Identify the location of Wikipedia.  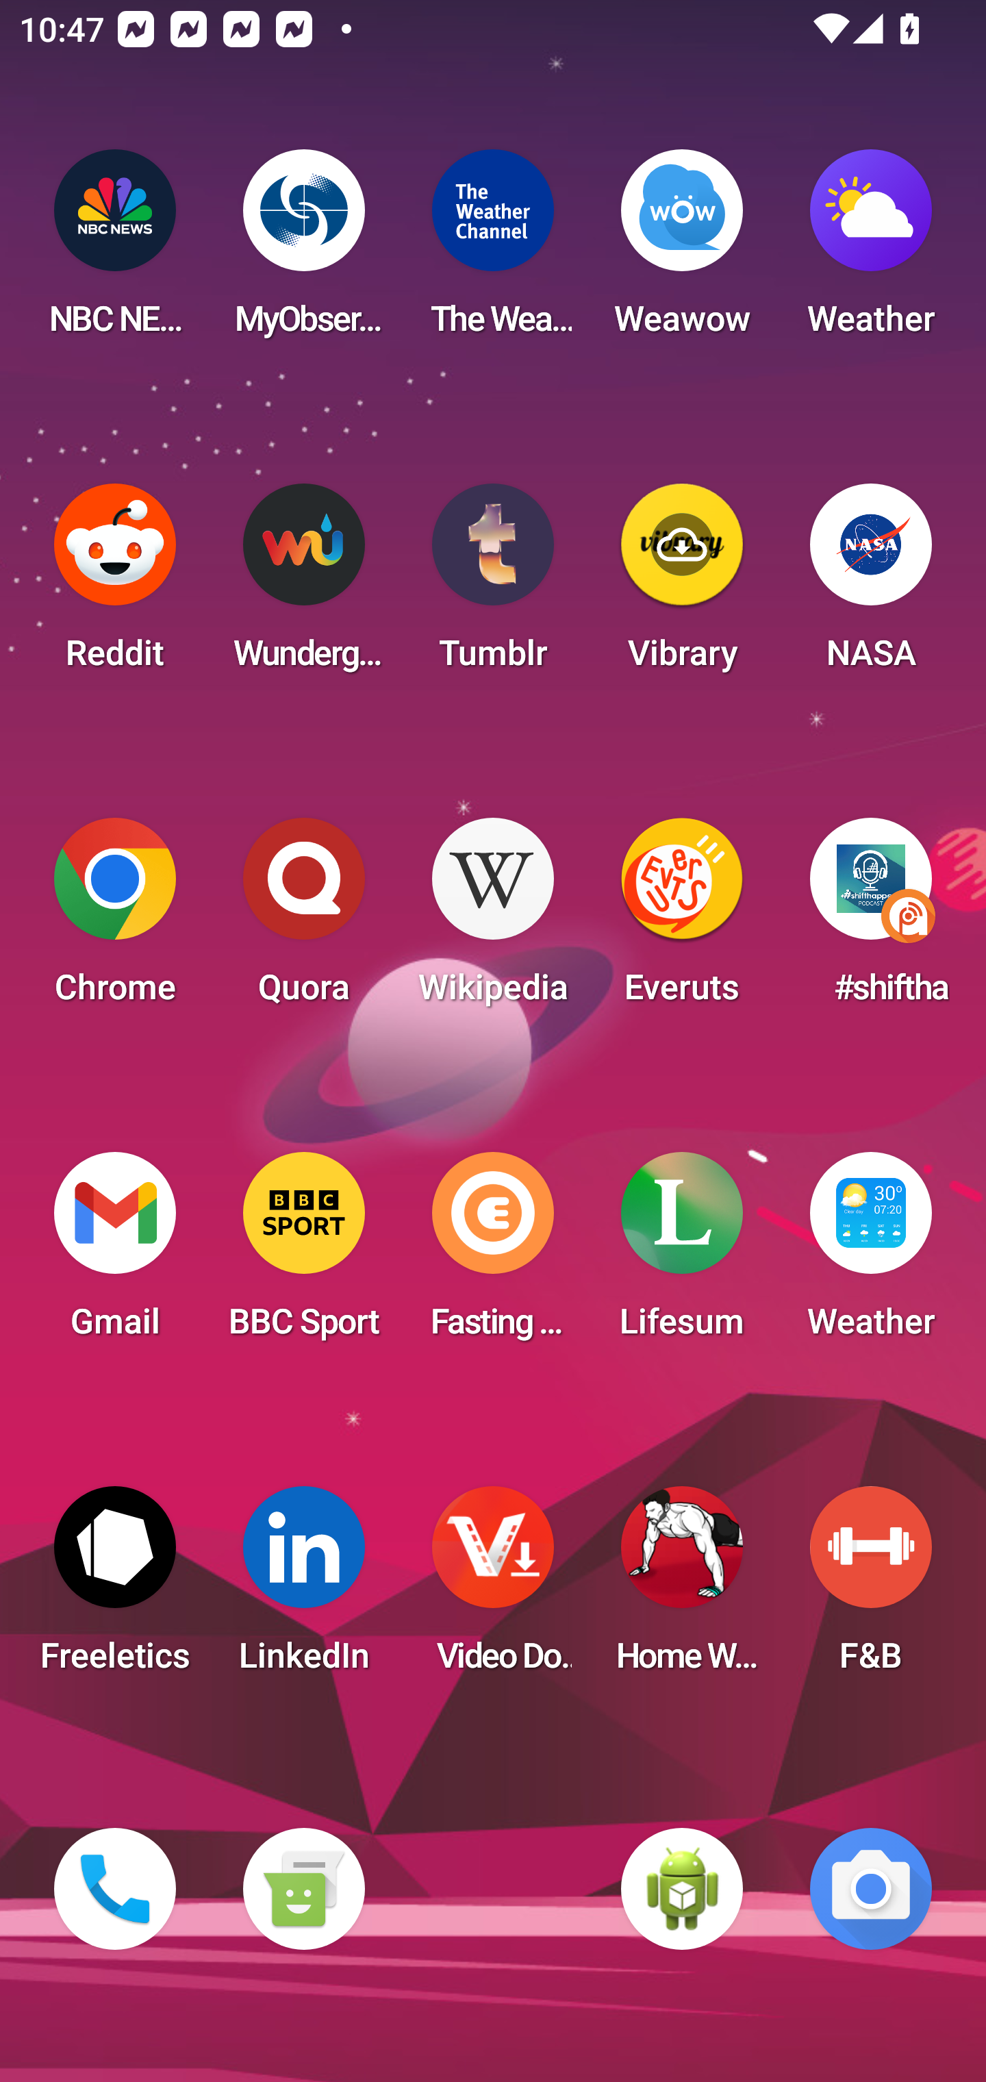
(493, 919).